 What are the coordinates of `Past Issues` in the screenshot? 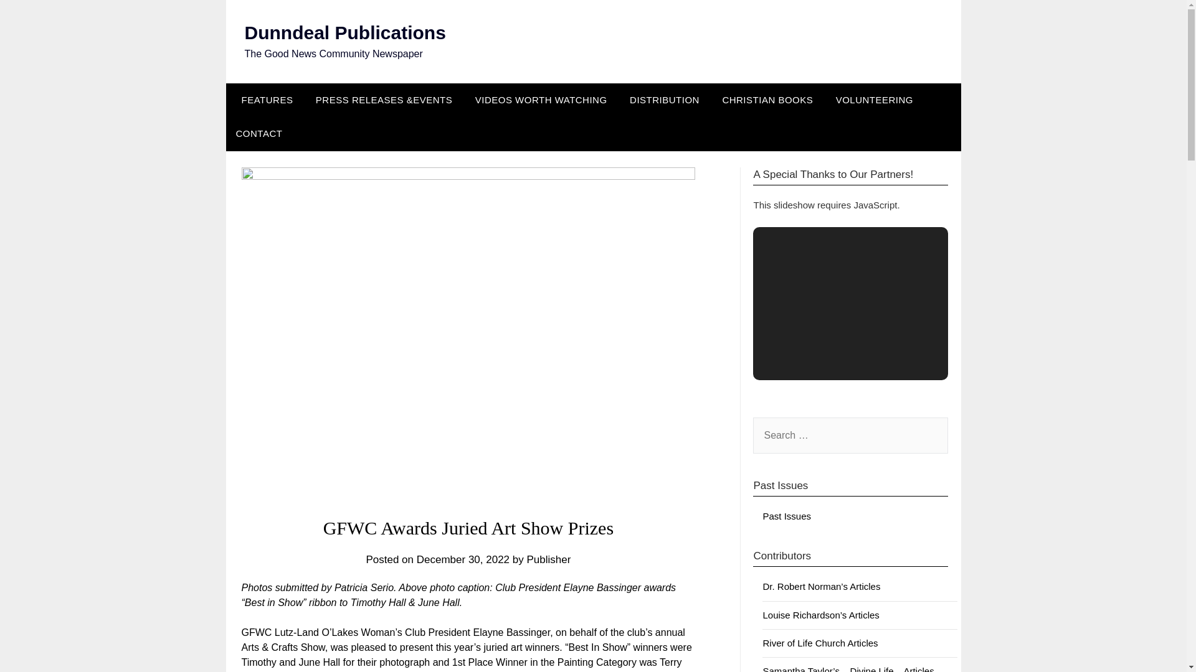 It's located at (786, 516).